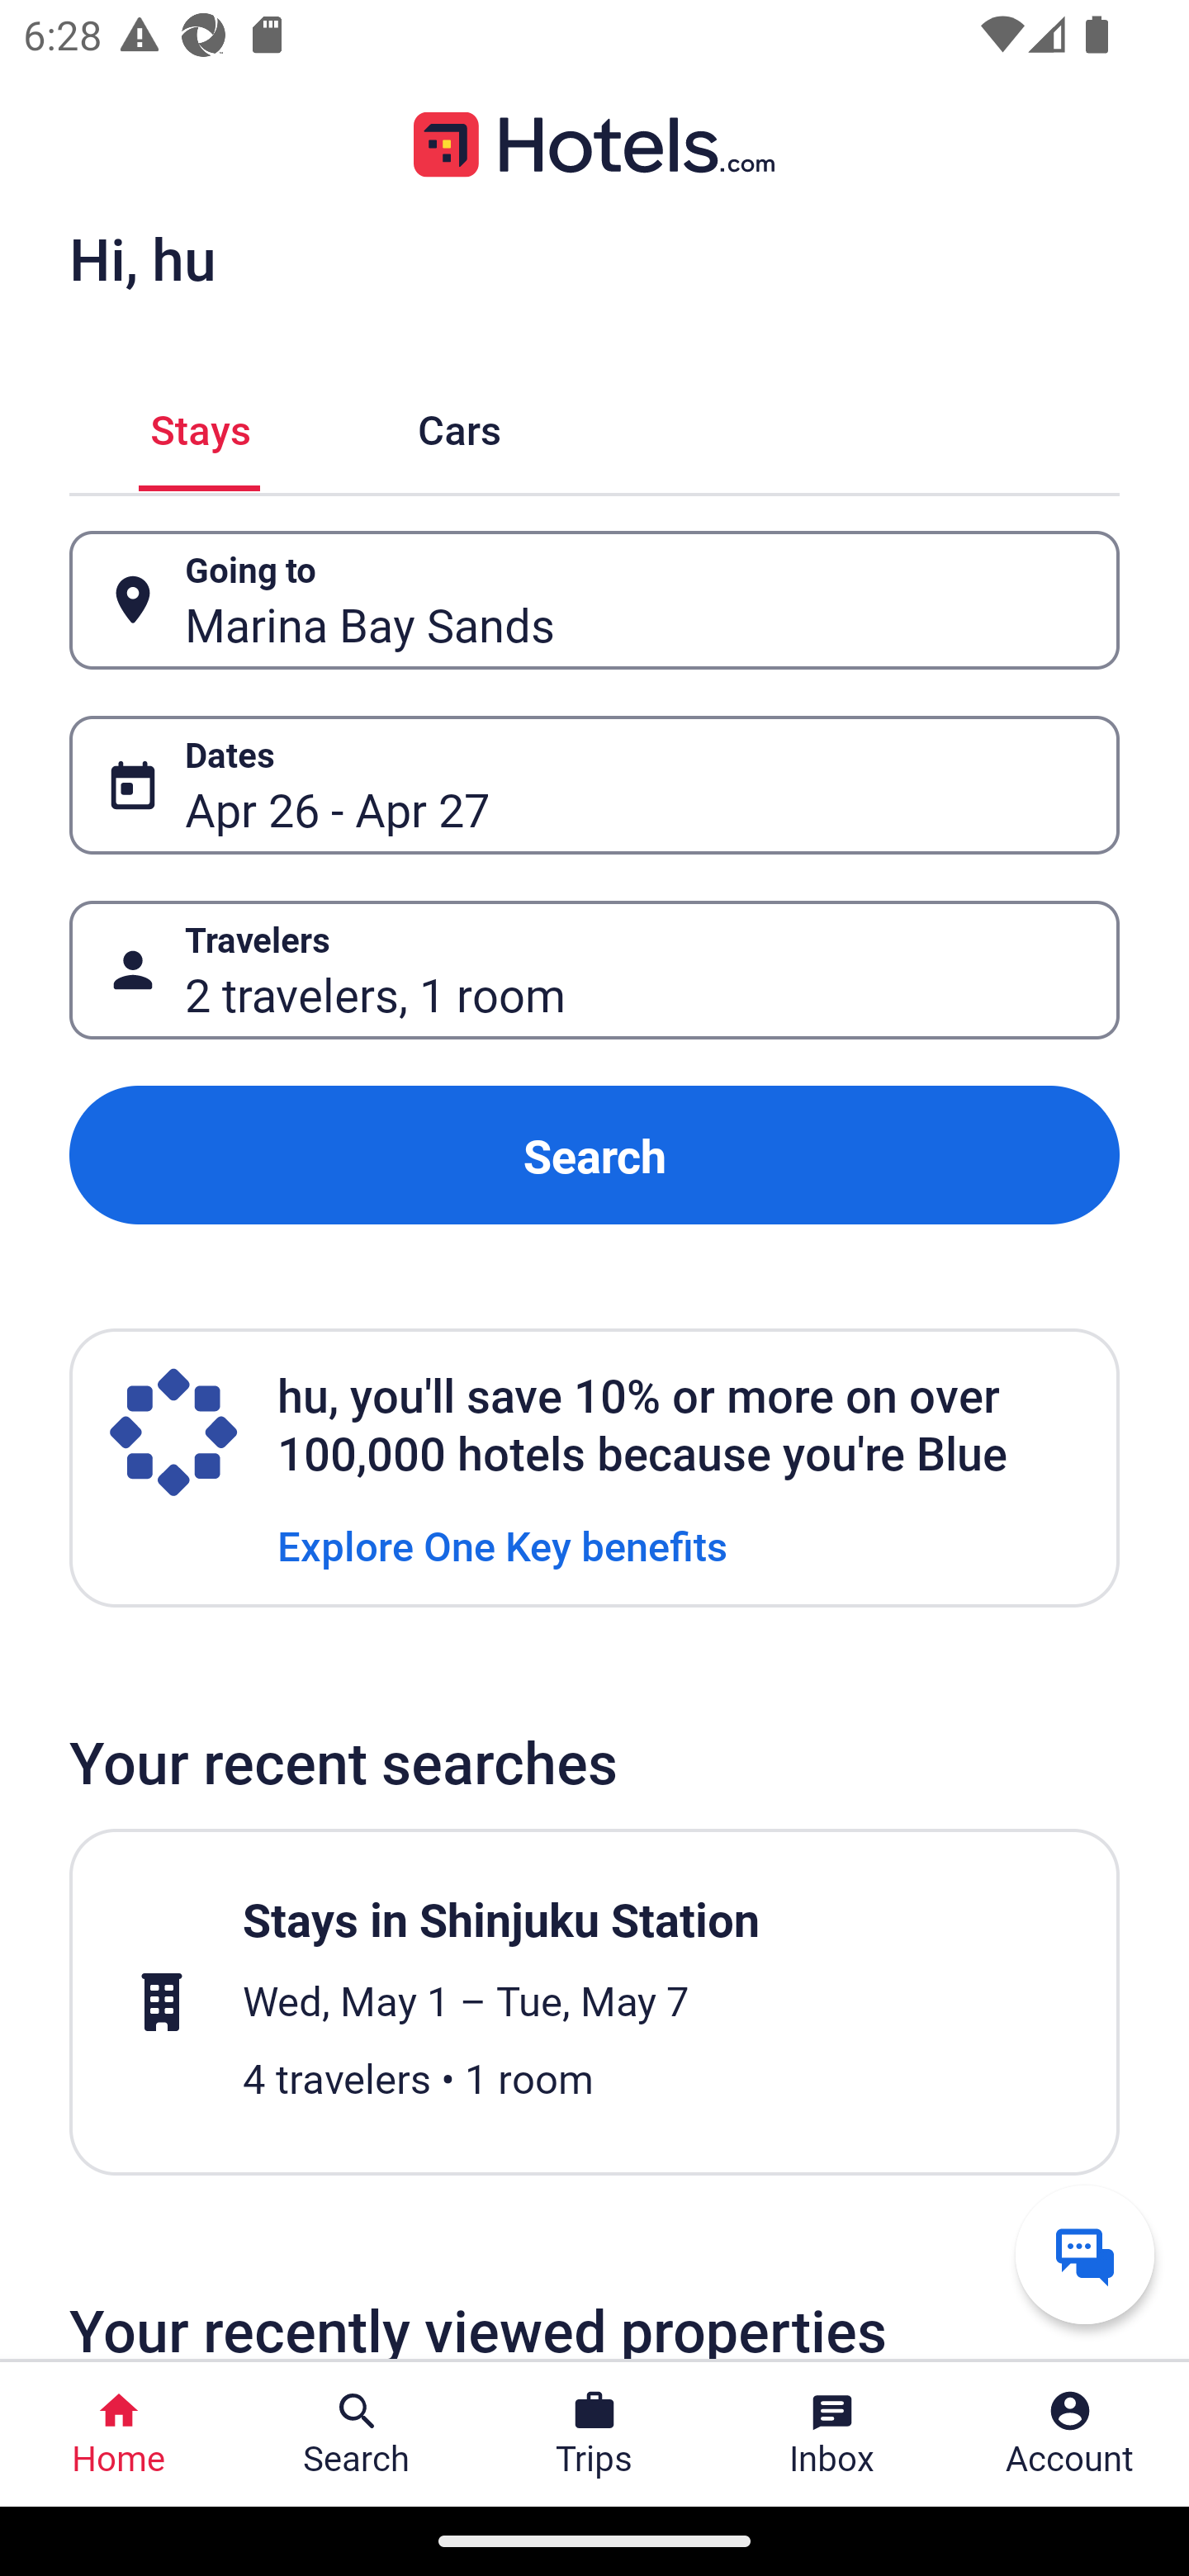 The width and height of the screenshot is (1189, 2576). What do you see at coordinates (832, 2434) in the screenshot?
I see `Inbox Inbox Button` at bounding box center [832, 2434].